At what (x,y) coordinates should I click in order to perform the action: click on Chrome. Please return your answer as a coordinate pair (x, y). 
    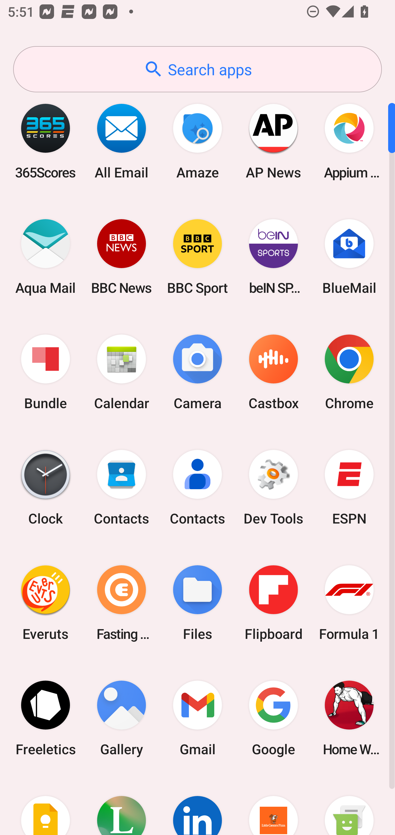
    Looking at the image, I should click on (349, 372).